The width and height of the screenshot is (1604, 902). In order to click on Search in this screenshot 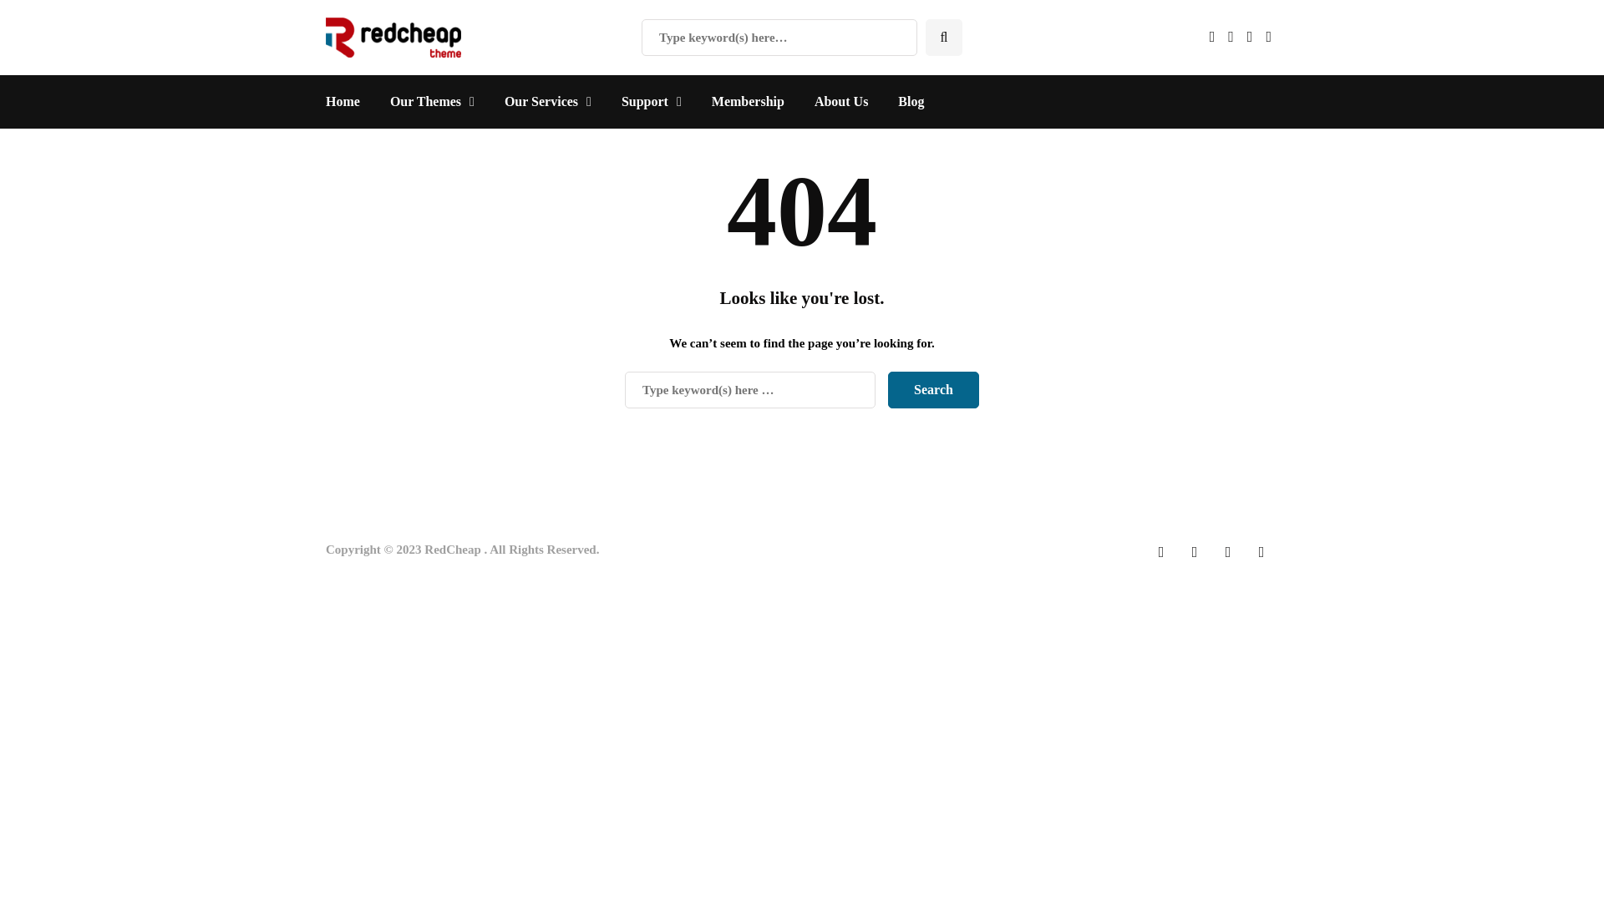, I will do `click(933, 389)`.